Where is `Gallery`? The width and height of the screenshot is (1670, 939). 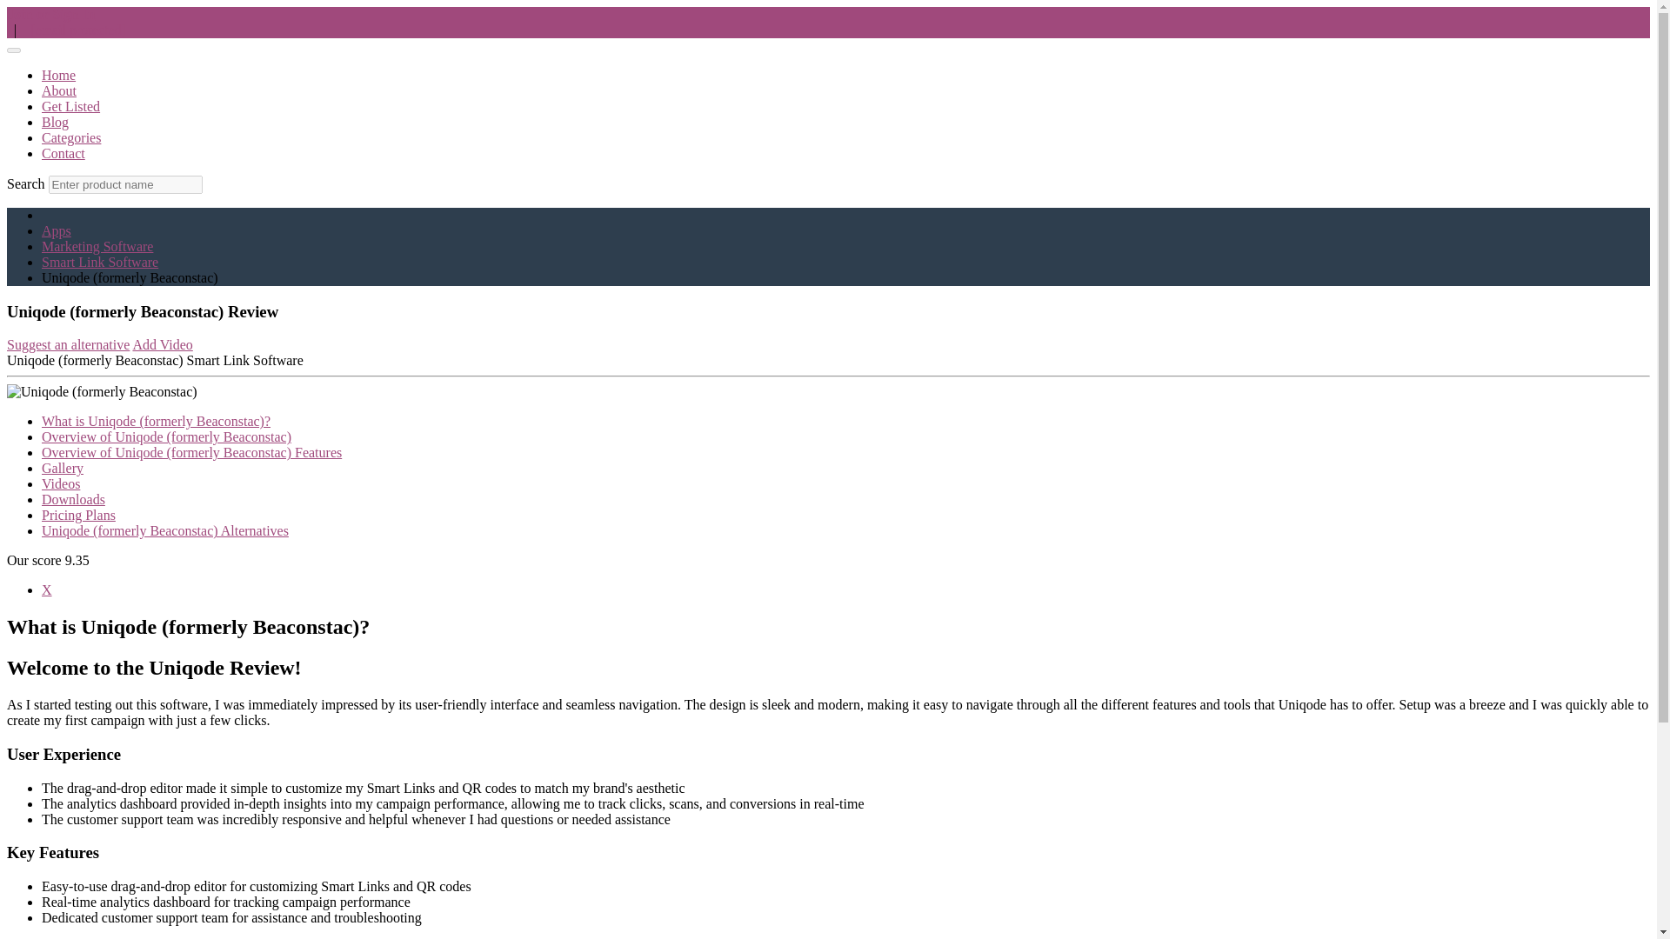
Gallery is located at coordinates (63, 468).